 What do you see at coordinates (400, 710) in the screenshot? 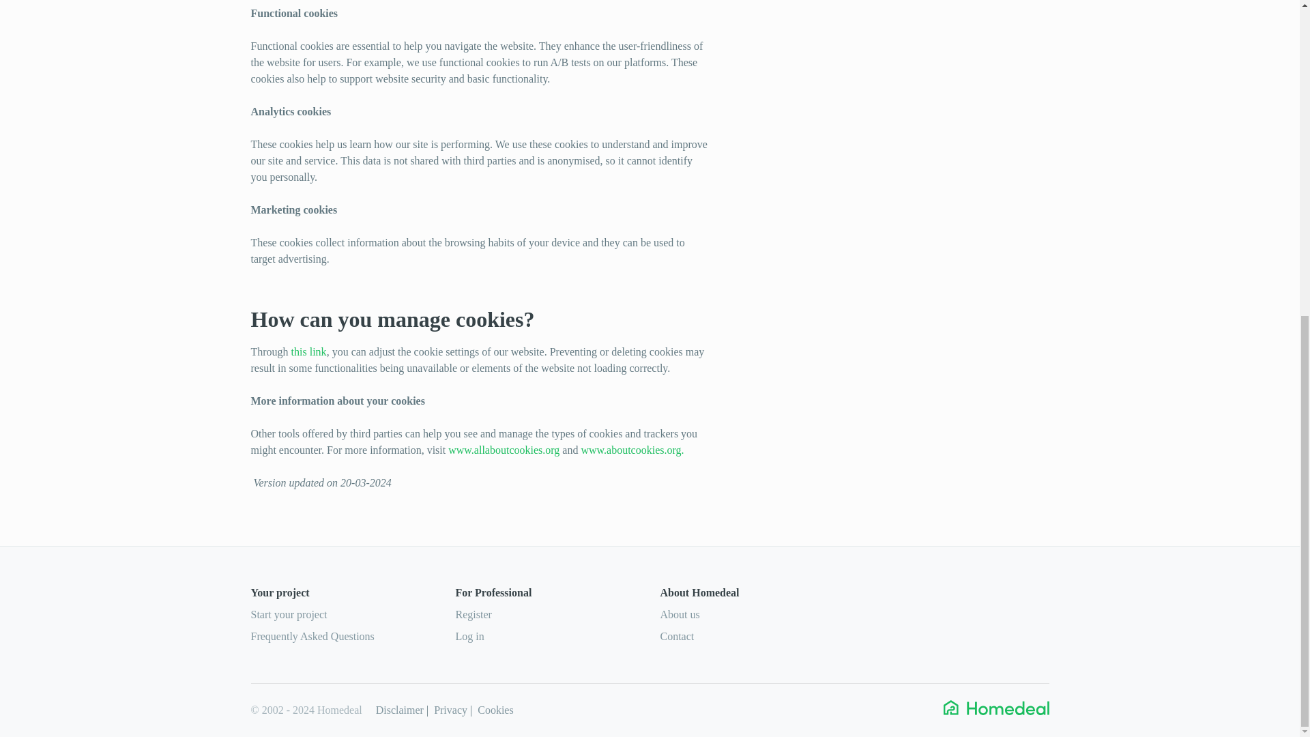
I see `Disclaimer` at bounding box center [400, 710].